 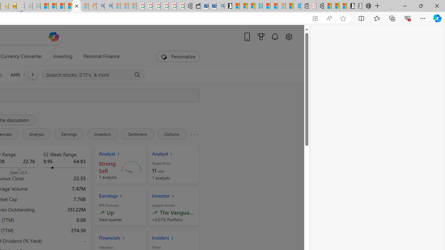 I want to click on Microsoft rewards, so click(x=261, y=36).